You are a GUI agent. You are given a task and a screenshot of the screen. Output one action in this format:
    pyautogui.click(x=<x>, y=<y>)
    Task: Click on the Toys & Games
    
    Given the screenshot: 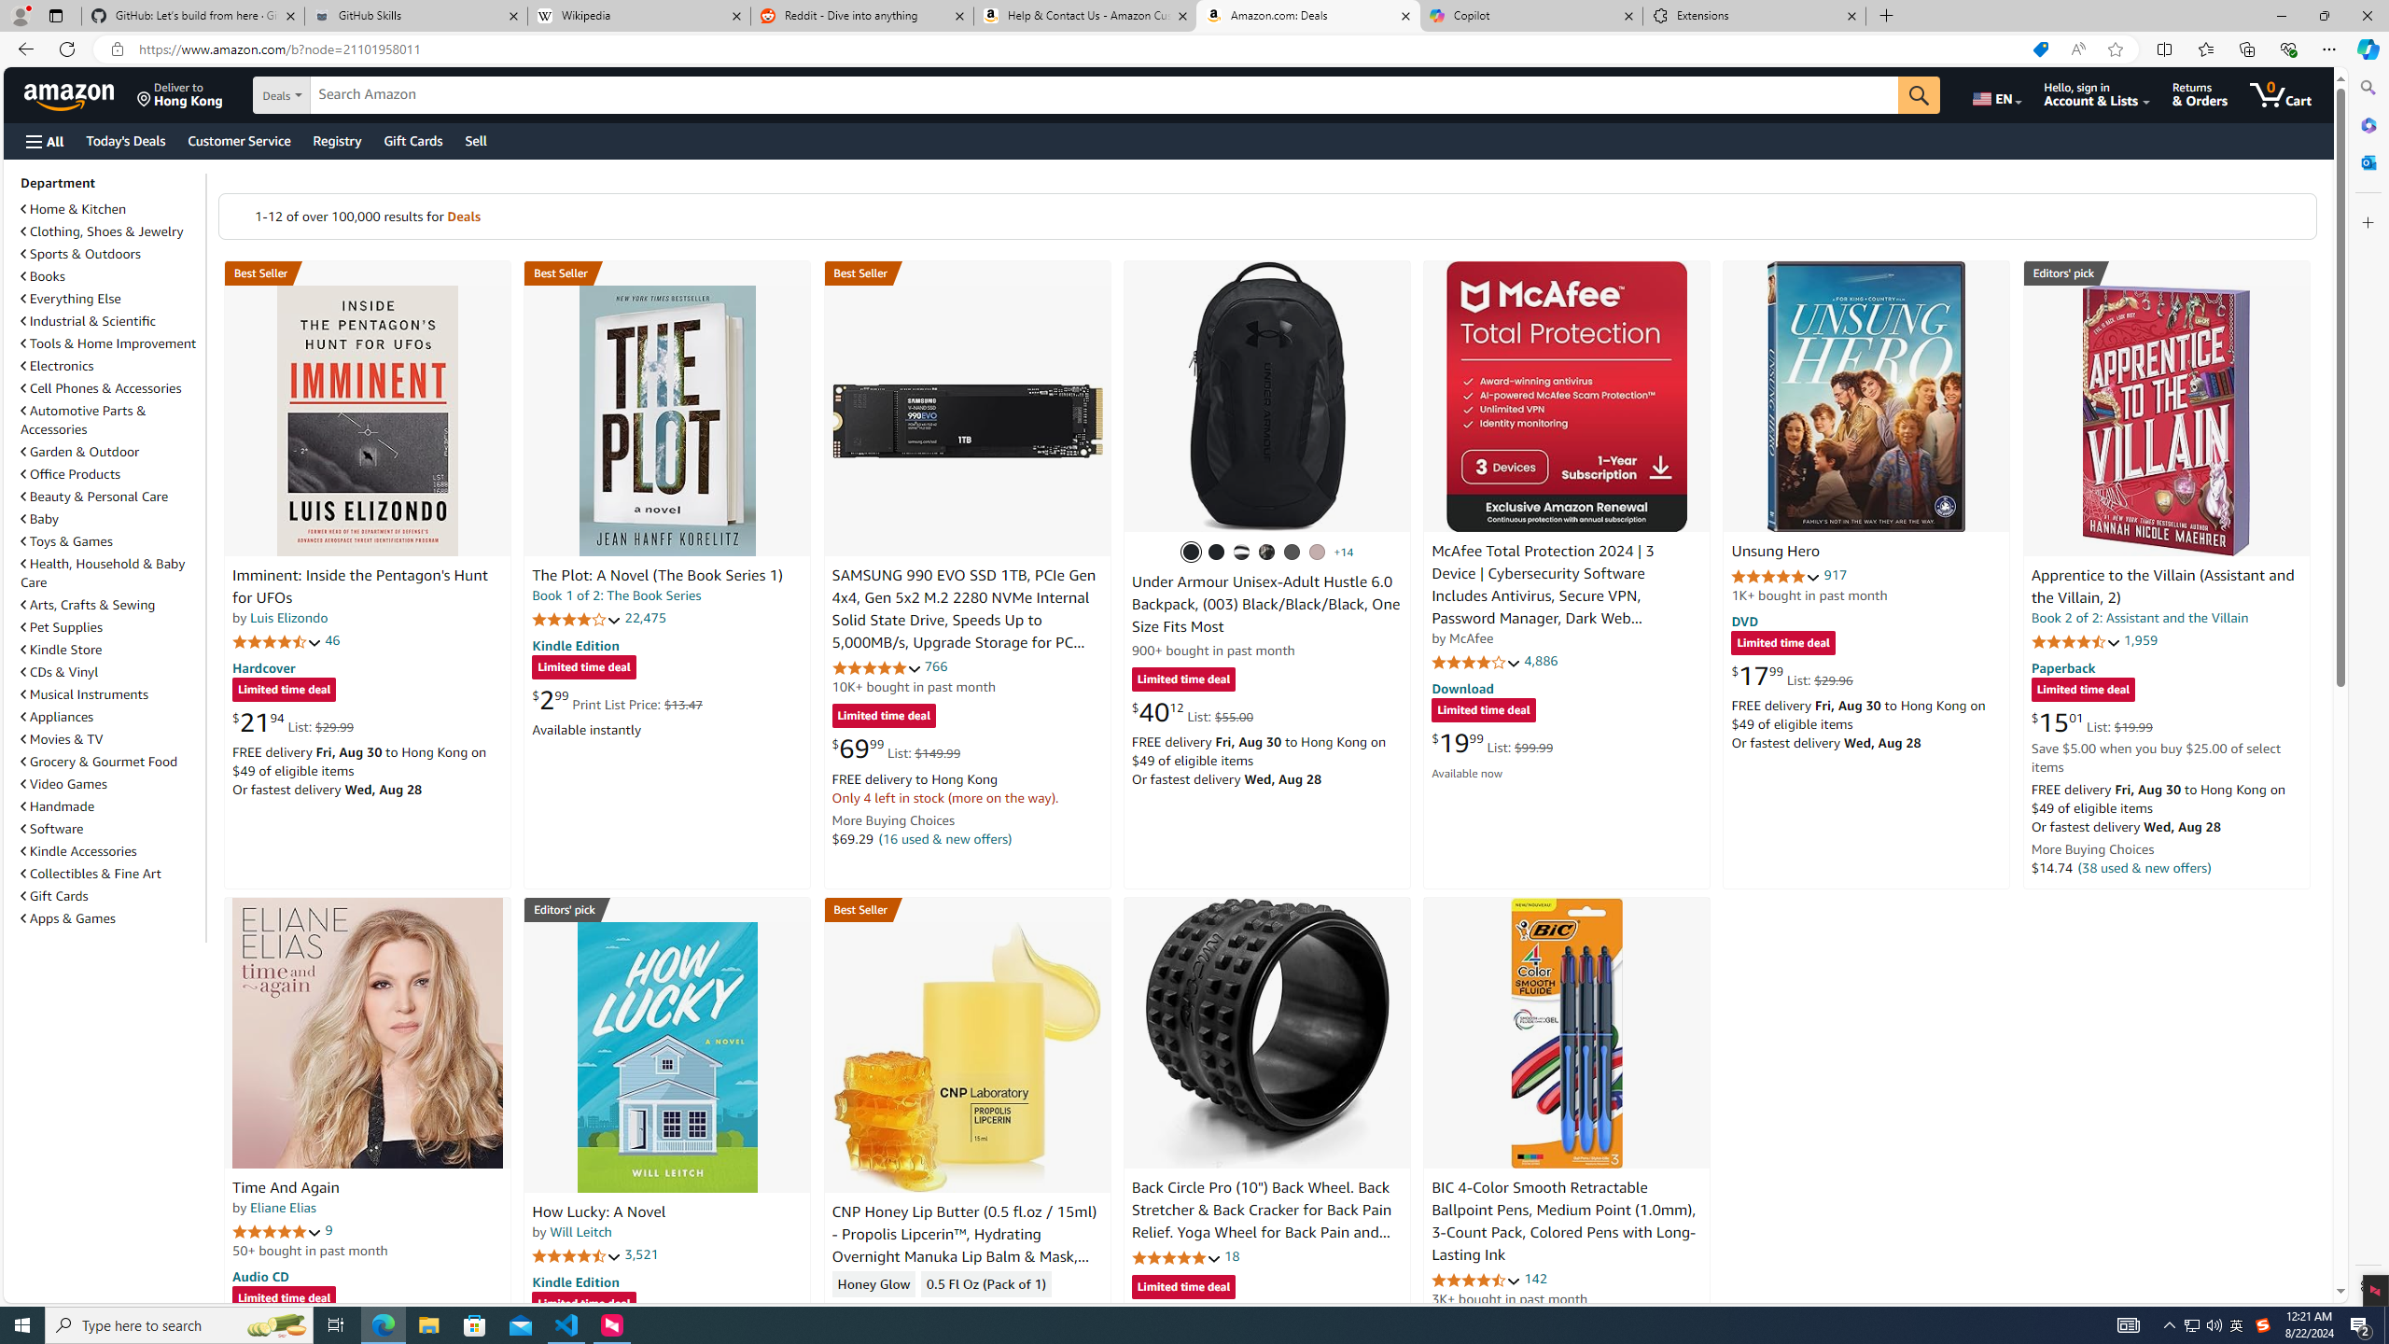 What is the action you would take?
    pyautogui.click(x=111, y=541)
    